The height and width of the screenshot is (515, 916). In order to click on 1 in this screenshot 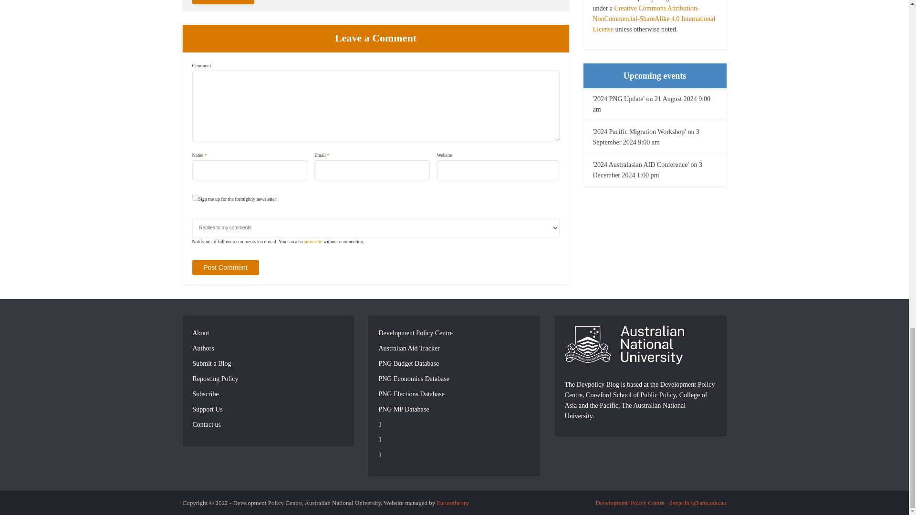, I will do `click(195, 197)`.